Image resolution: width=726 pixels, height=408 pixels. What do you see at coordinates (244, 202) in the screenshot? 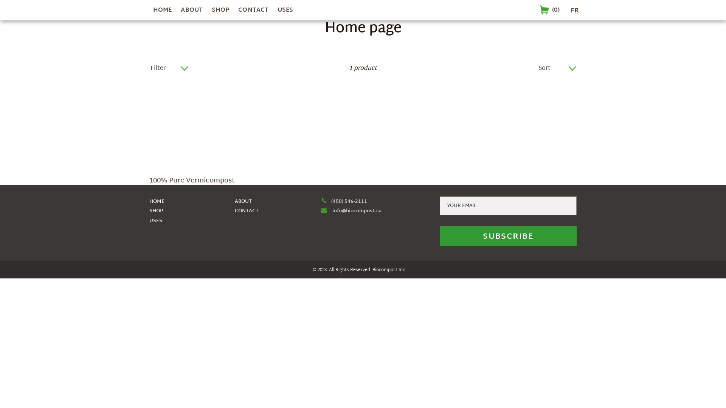
I see `ABOUT` at bounding box center [244, 202].